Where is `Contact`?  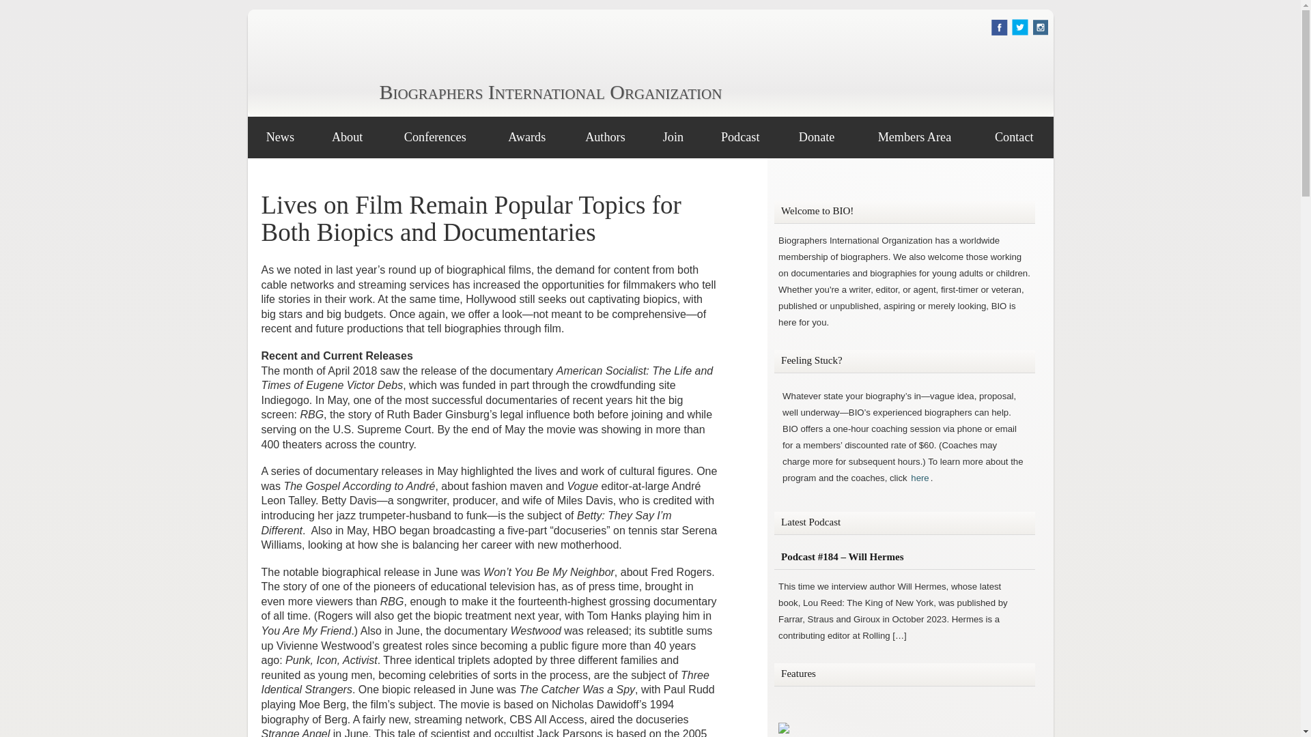 Contact is located at coordinates (1013, 137).